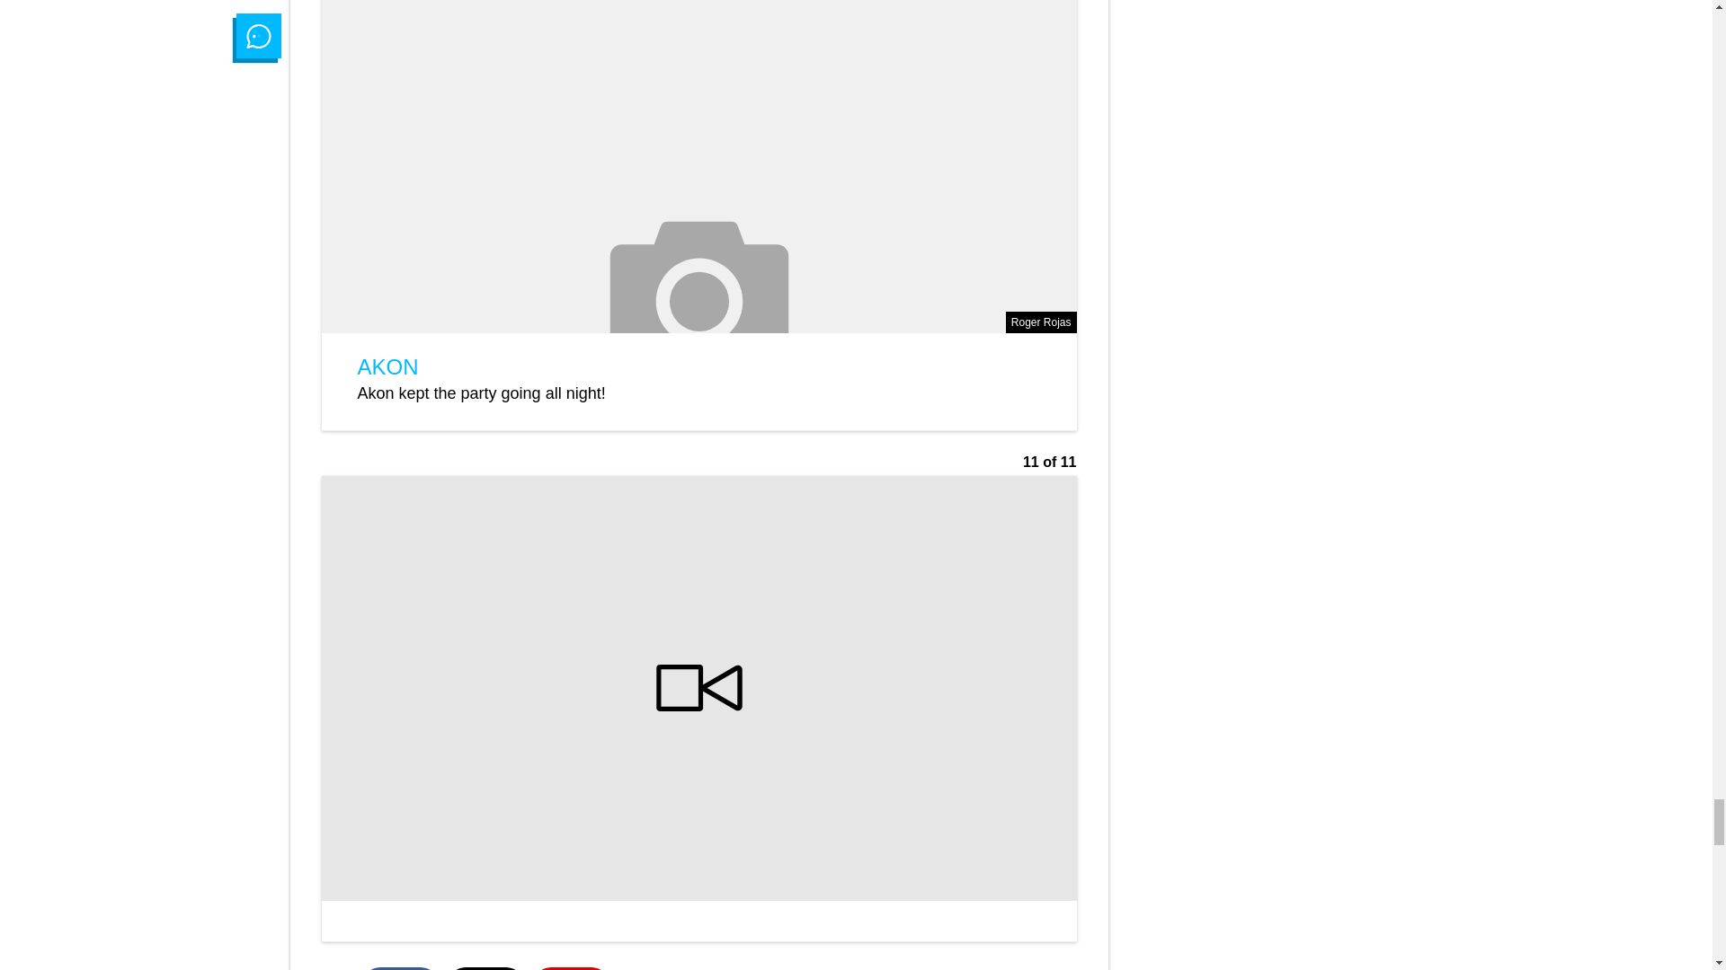  Describe the element at coordinates (570, 968) in the screenshot. I see `Click to share on Pinterest` at that location.